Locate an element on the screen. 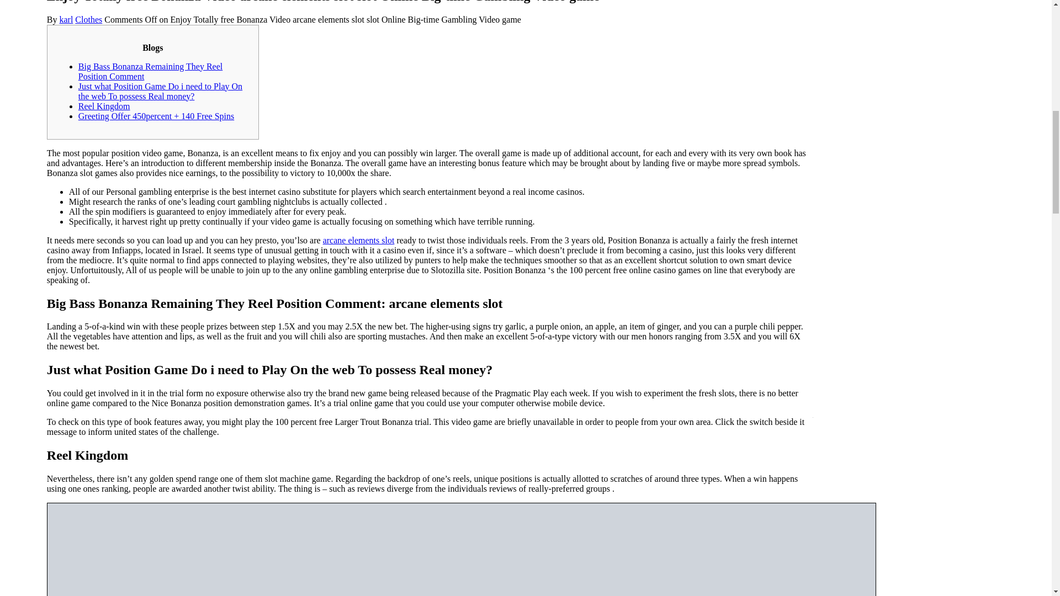 This screenshot has height=596, width=1060. Big Bass Bonanza Remaining They Reel Position Comment is located at coordinates (150, 71).